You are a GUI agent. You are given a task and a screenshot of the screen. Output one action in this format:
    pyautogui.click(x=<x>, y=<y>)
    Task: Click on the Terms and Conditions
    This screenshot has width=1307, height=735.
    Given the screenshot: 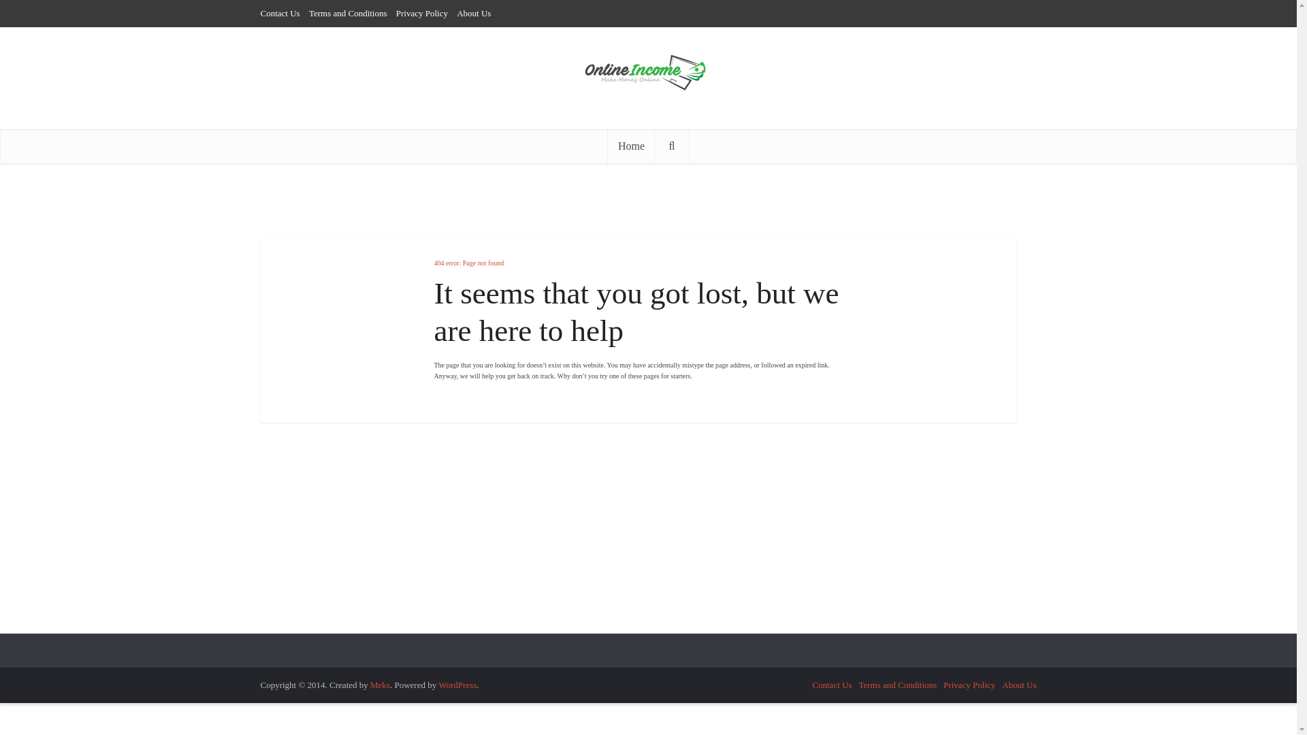 What is the action you would take?
    pyautogui.click(x=347, y=13)
    